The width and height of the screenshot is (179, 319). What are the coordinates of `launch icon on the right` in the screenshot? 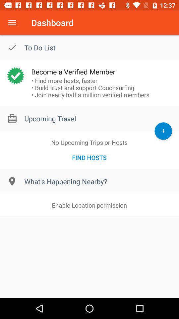 It's located at (163, 131).